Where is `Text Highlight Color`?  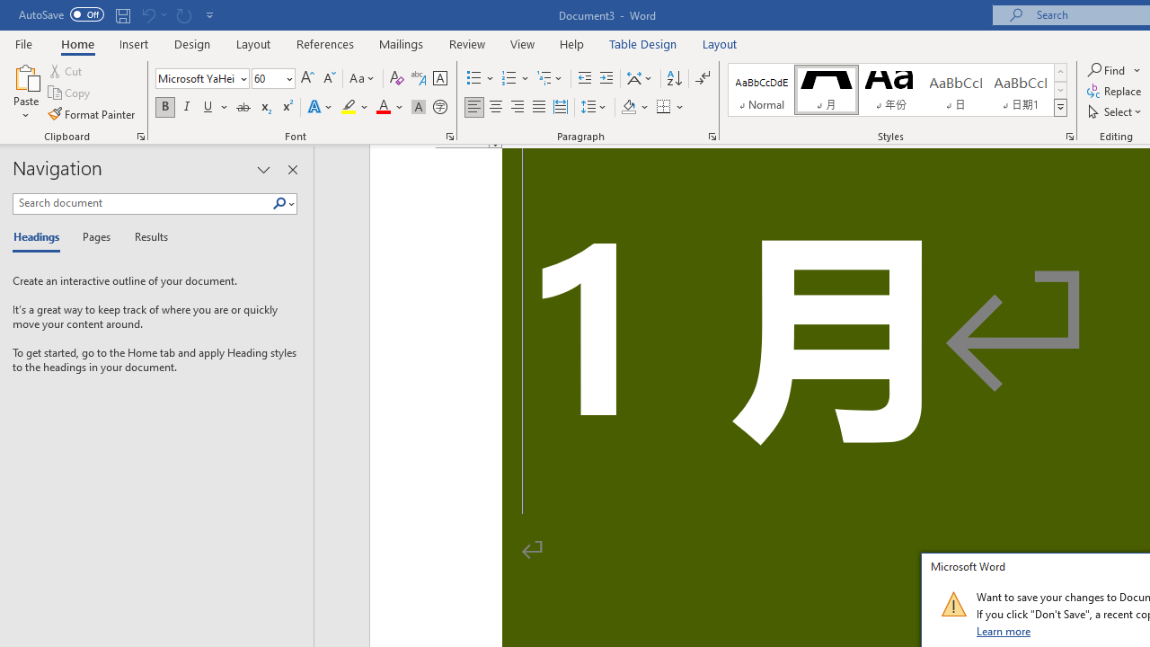
Text Highlight Color is located at coordinates (355, 108).